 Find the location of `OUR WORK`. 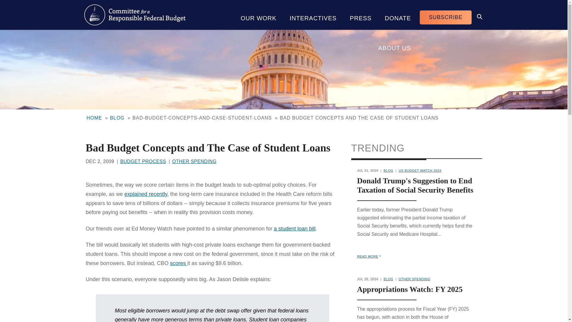

OUR WORK is located at coordinates (259, 15).